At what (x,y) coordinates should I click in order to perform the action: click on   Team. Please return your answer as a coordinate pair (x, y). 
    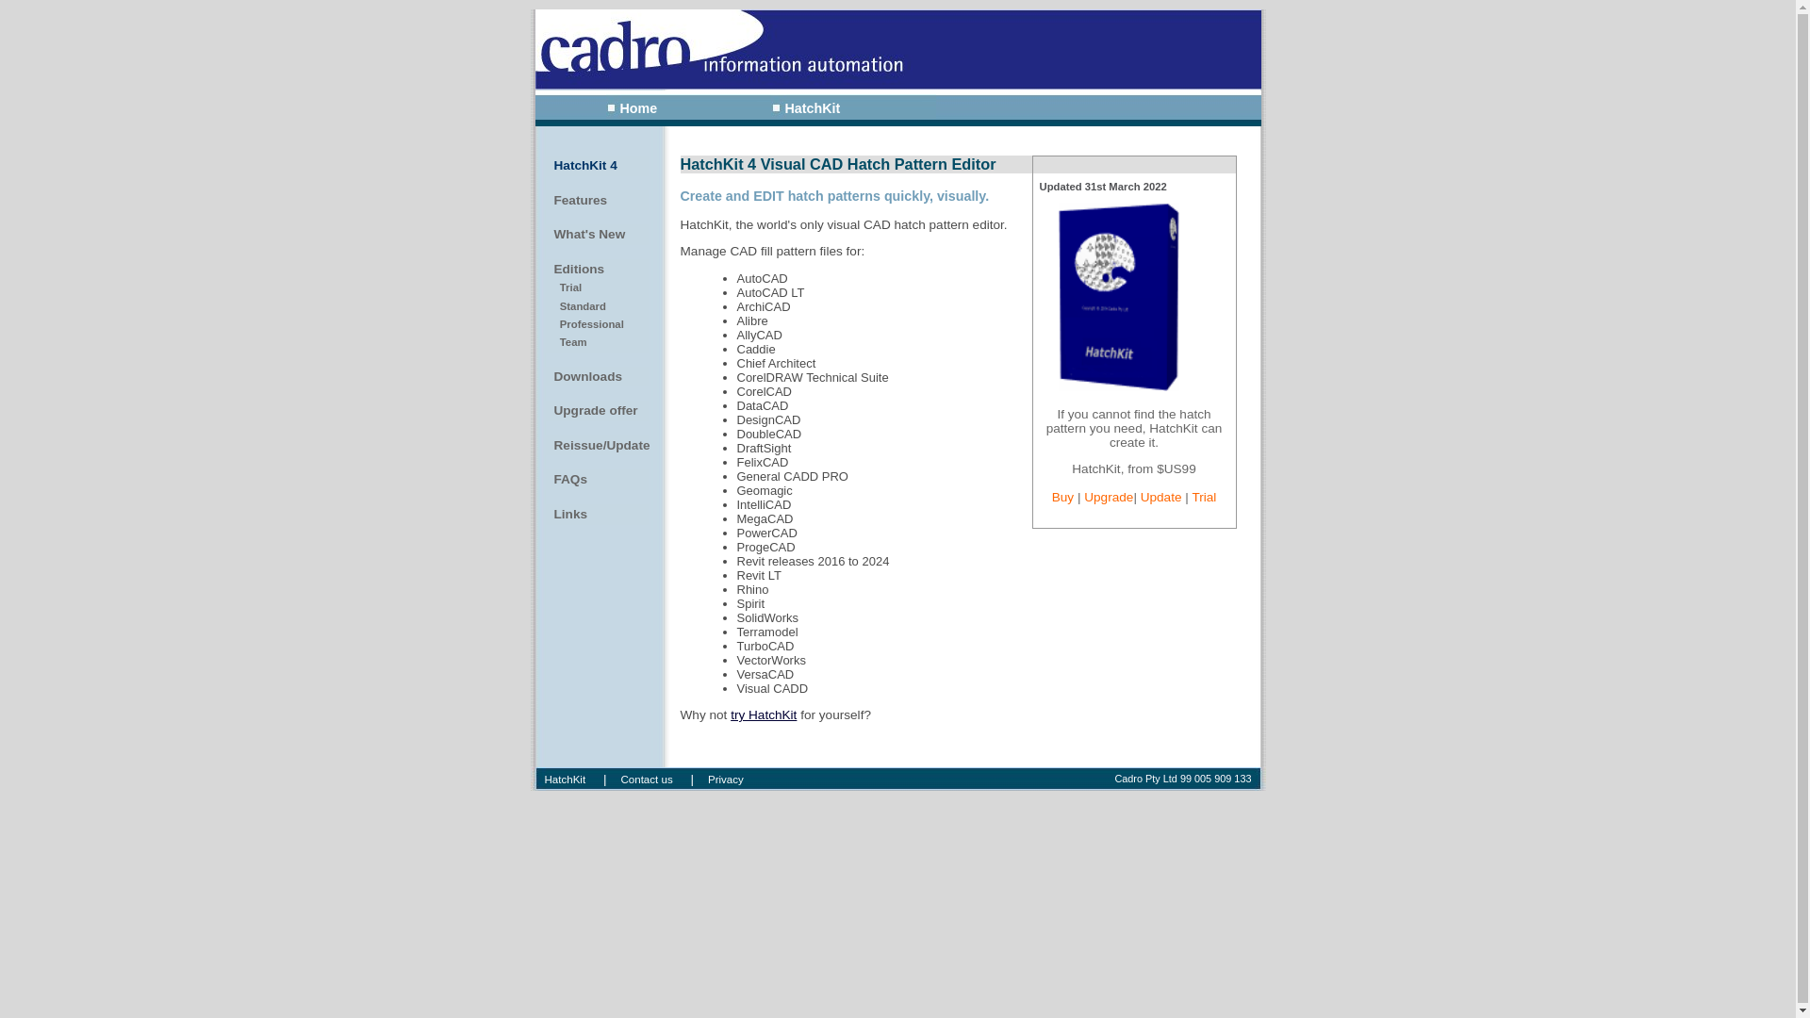
    Looking at the image, I should click on (597, 343).